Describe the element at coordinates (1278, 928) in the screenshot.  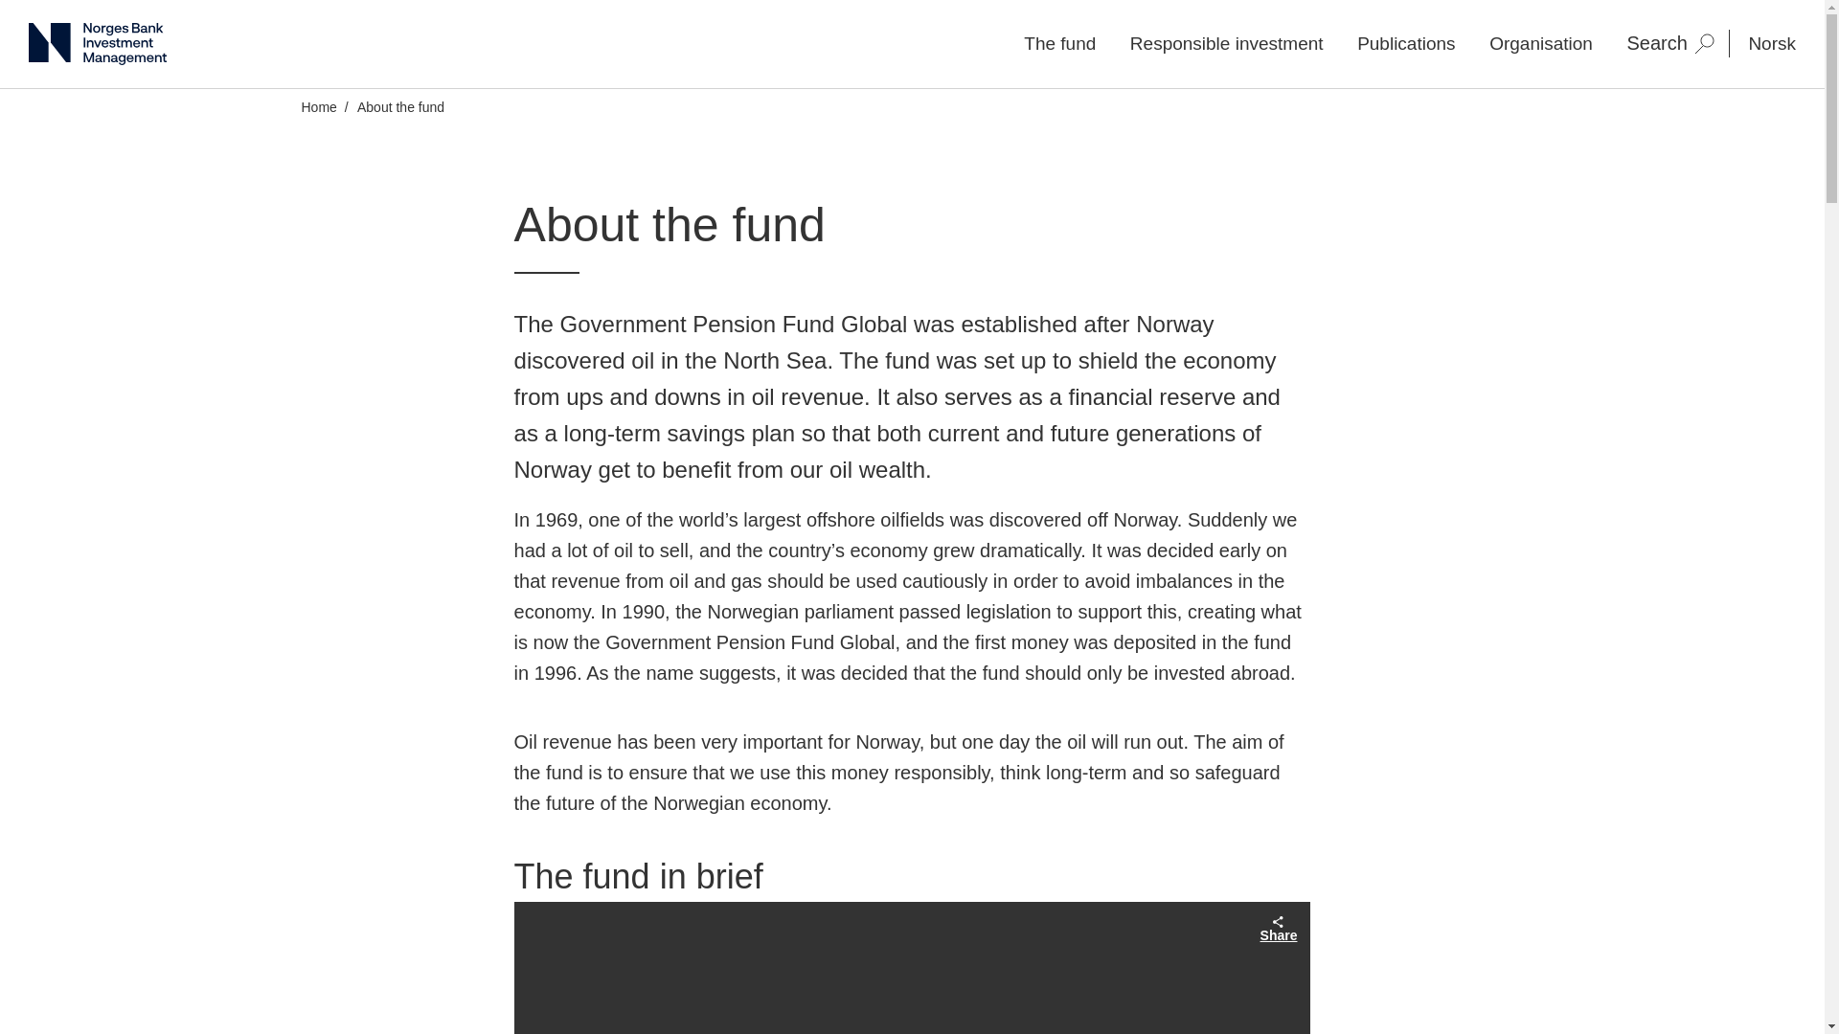
I see `Share` at that location.